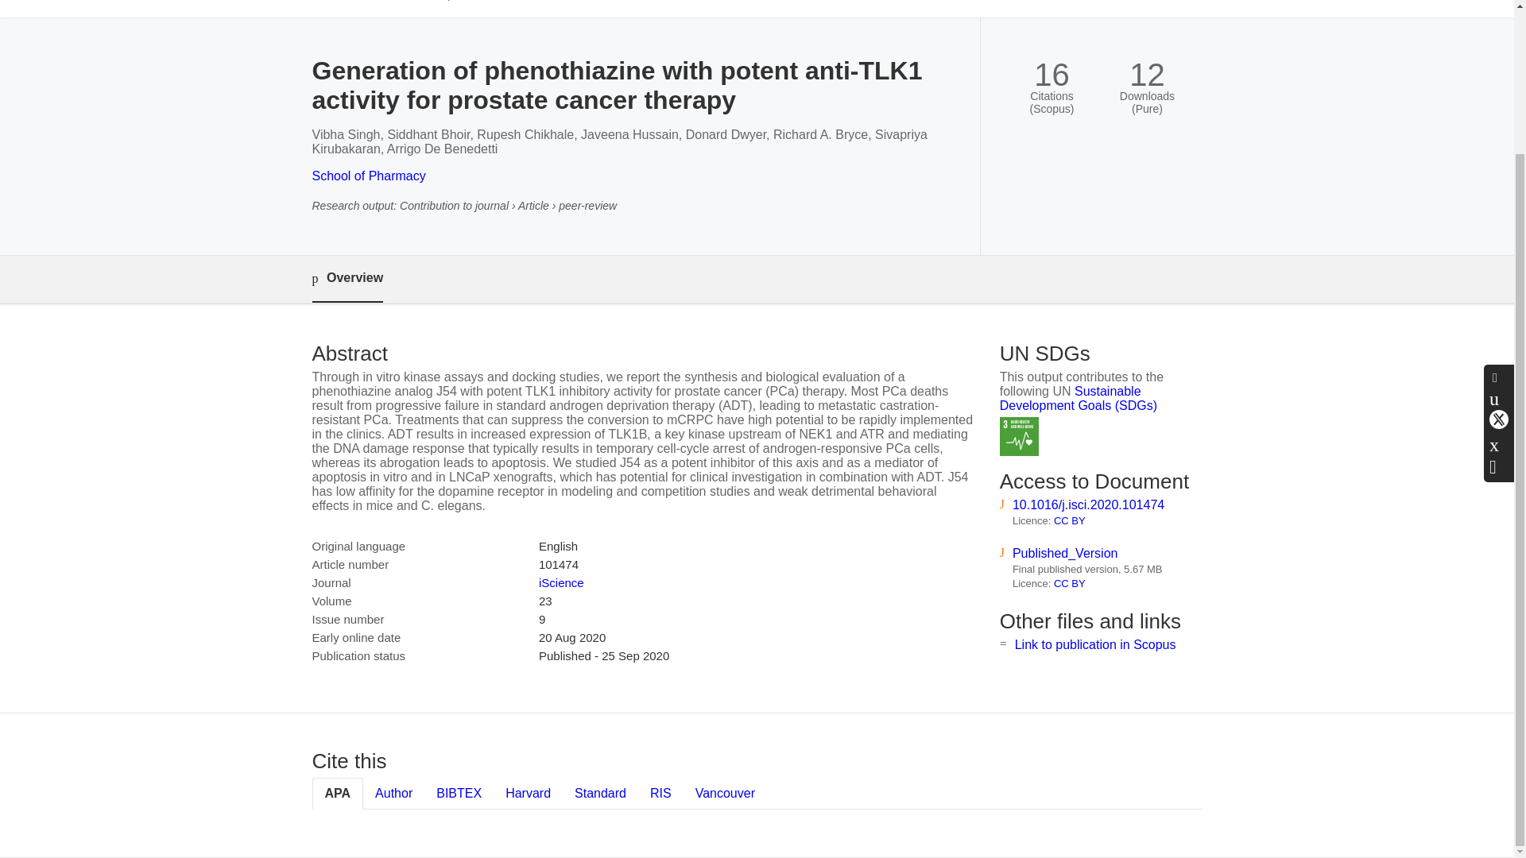 Image resolution: width=1526 pixels, height=858 pixels. What do you see at coordinates (1070, 583) in the screenshot?
I see `CC BY` at bounding box center [1070, 583].